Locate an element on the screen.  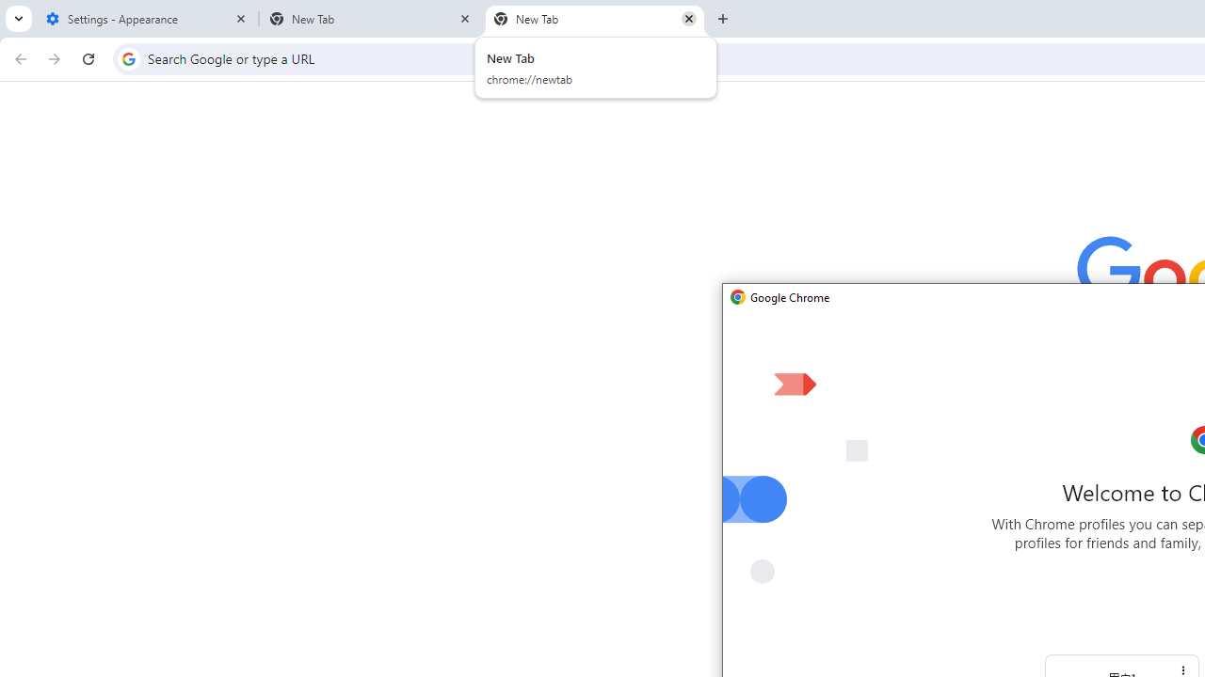
Settings - Appearance is located at coordinates (147, 19).